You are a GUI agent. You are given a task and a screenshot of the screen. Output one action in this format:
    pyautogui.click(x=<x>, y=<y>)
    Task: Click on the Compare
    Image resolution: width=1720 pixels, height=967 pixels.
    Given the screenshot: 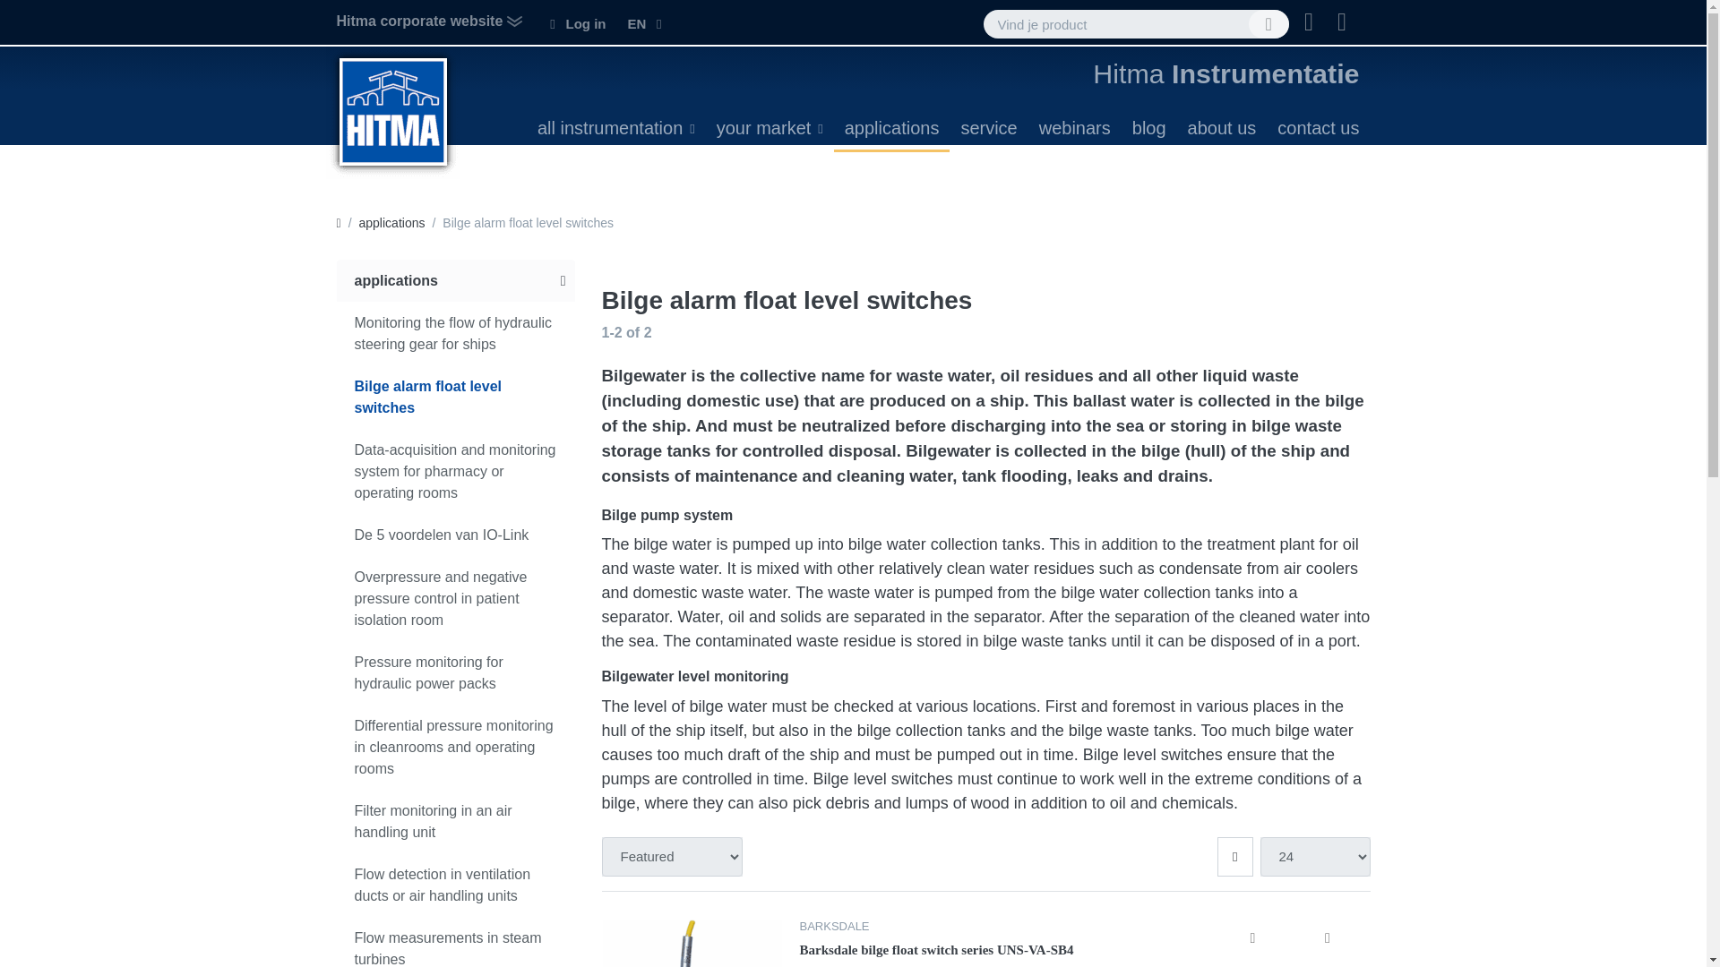 What is the action you would take?
    pyautogui.click(x=1252, y=938)
    